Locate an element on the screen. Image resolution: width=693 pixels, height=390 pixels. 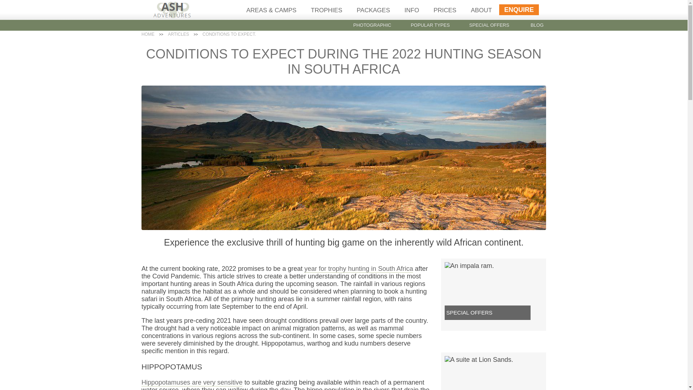
CONDITIONS TO EXPECT. is located at coordinates (229, 34).